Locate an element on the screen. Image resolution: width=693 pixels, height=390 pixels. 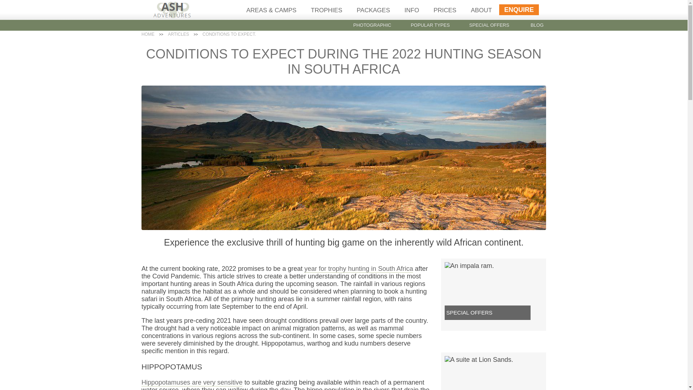
CONDITIONS TO EXPECT. is located at coordinates (229, 34).